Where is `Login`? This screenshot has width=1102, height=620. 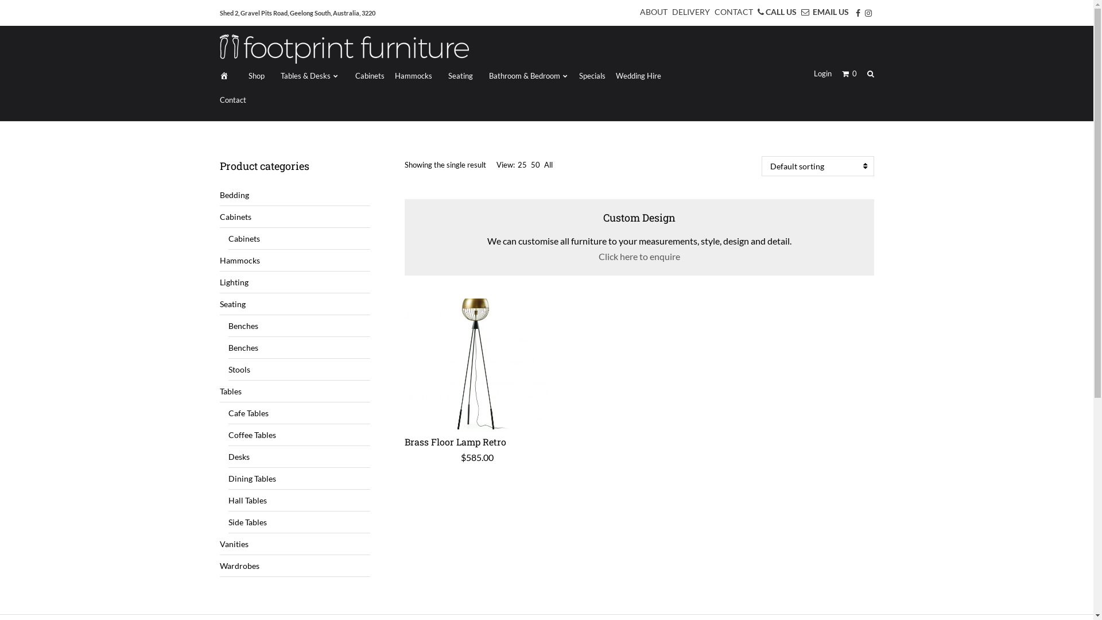 Login is located at coordinates (823, 73).